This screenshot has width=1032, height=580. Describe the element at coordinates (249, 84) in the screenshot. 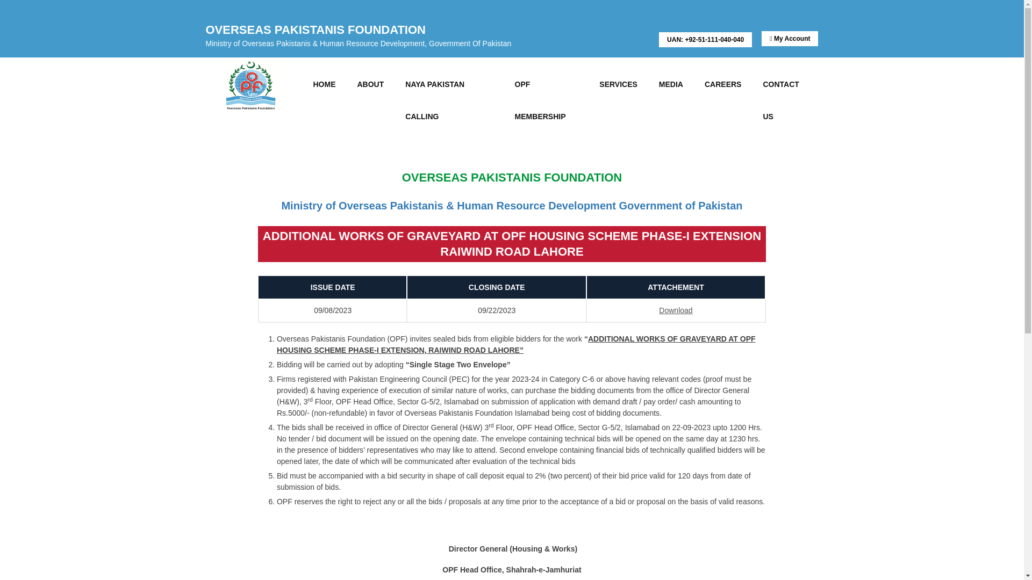

I see `OVERSEAS PAKISTANIS FOUNDATION` at that location.